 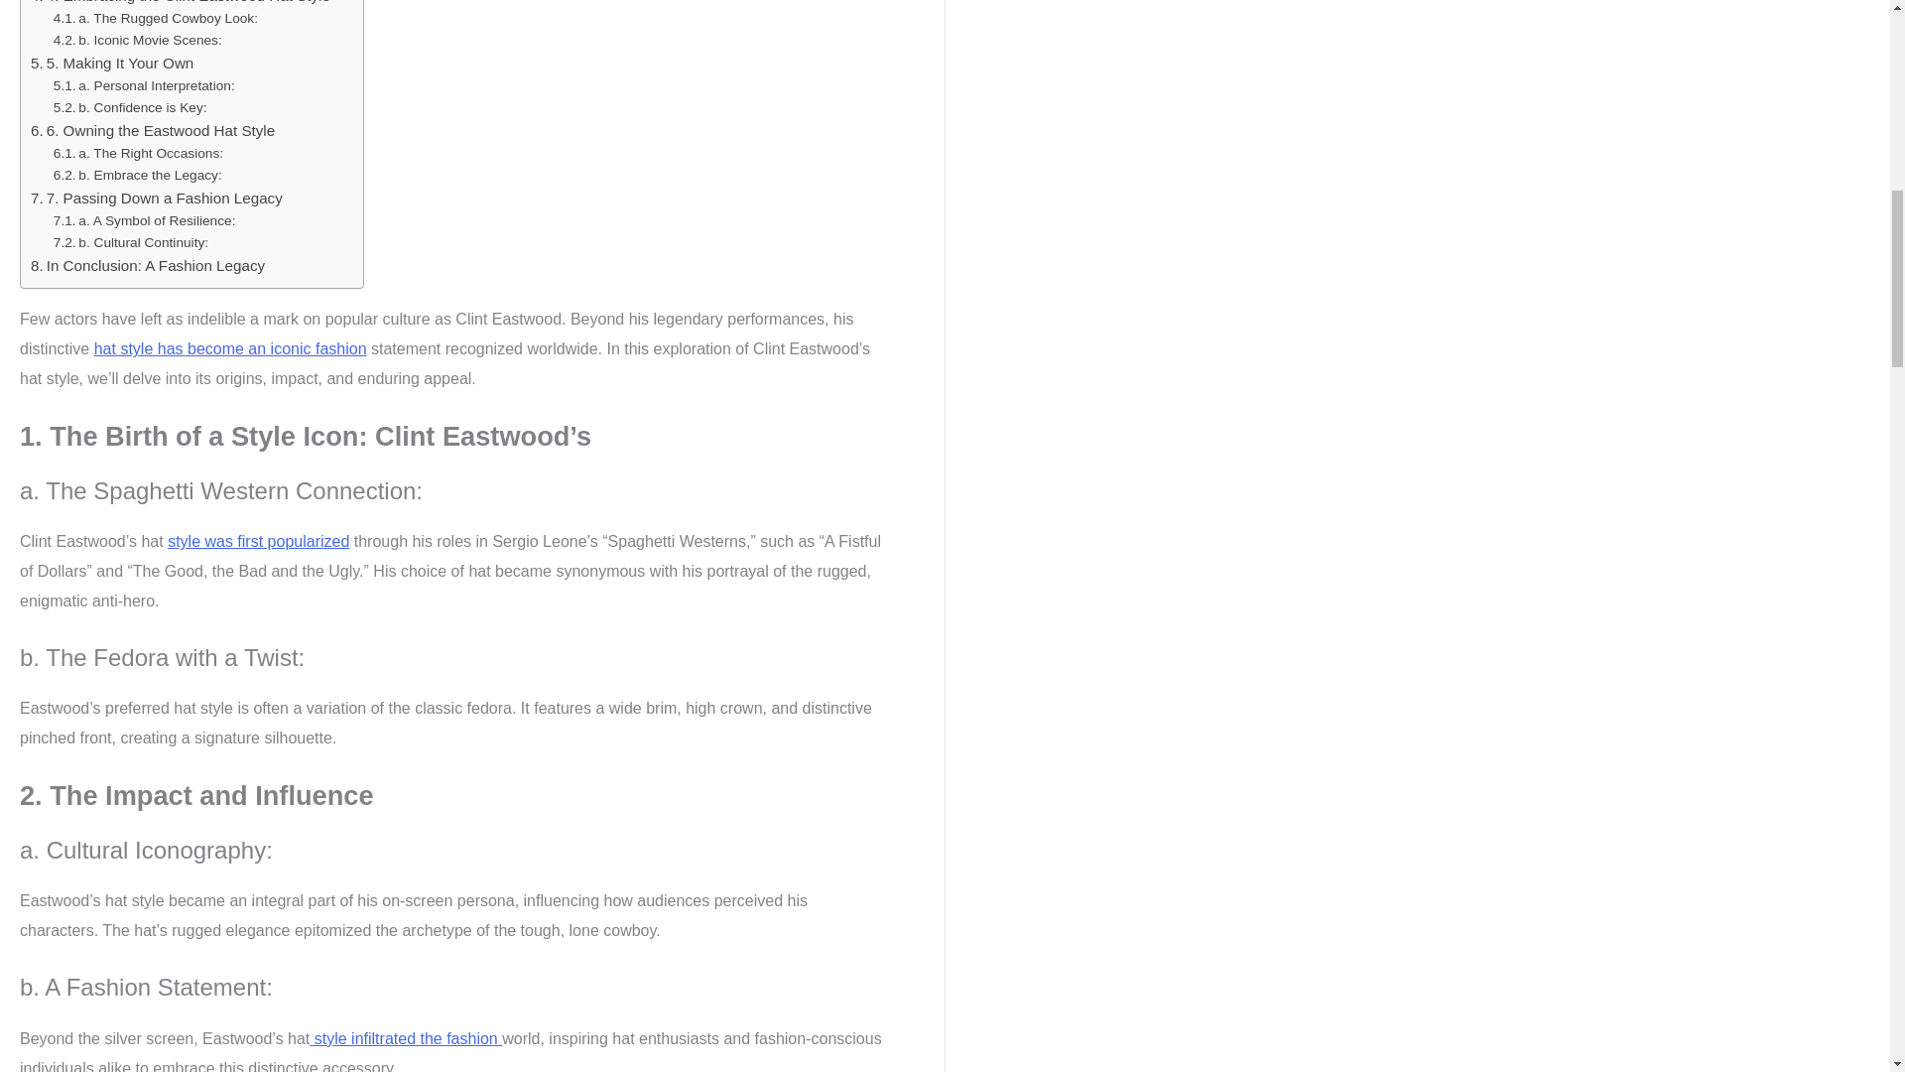 I want to click on 4. Embracing the Clint Eastwood Hat Style, so click(x=180, y=4).